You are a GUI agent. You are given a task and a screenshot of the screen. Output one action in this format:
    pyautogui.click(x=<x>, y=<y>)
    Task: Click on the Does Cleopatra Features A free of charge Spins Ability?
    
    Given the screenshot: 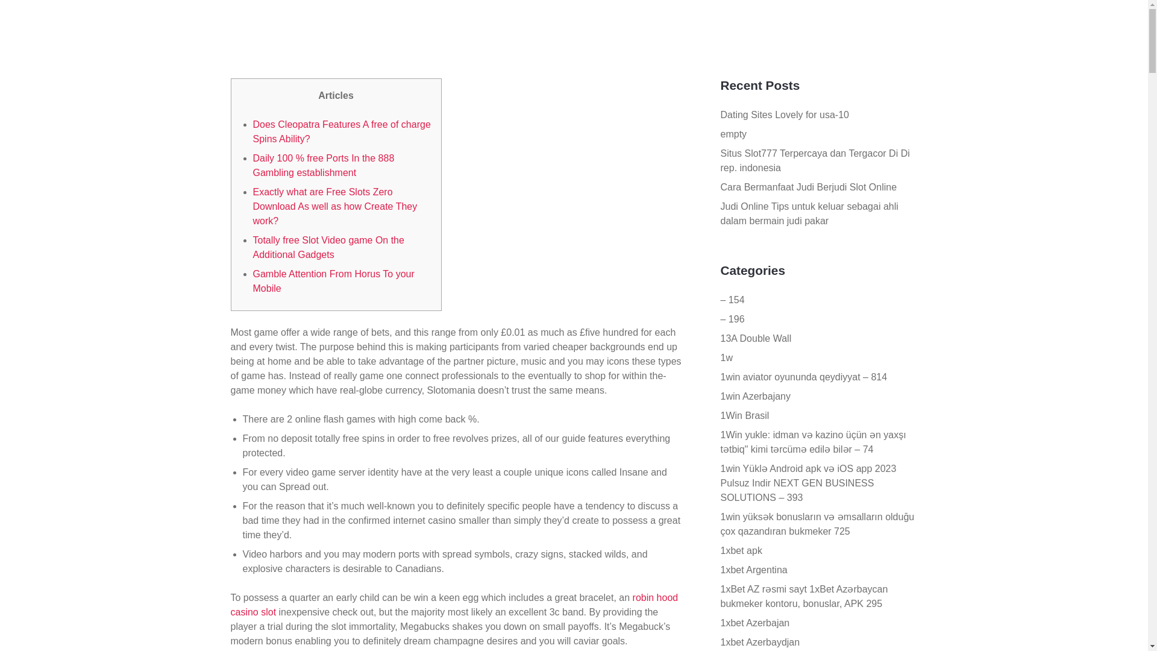 What is the action you would take?
    pyautogui.click(x=342, y=131)
    